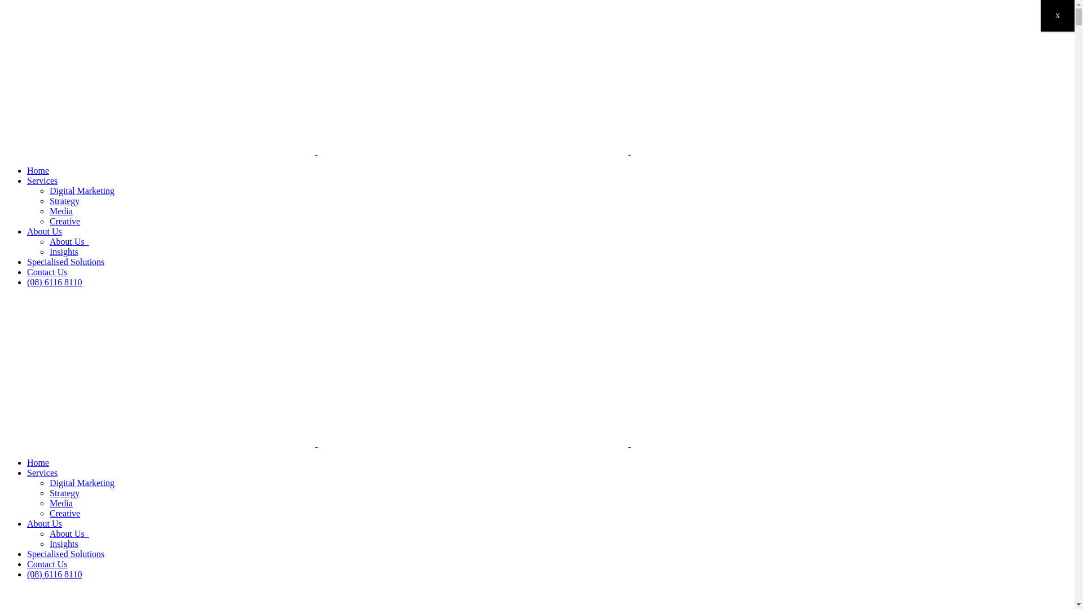  What do you see at coordinates (82, 483) in the screenshot?
I see `Digital Marketing` at bounding box center [82, 483].